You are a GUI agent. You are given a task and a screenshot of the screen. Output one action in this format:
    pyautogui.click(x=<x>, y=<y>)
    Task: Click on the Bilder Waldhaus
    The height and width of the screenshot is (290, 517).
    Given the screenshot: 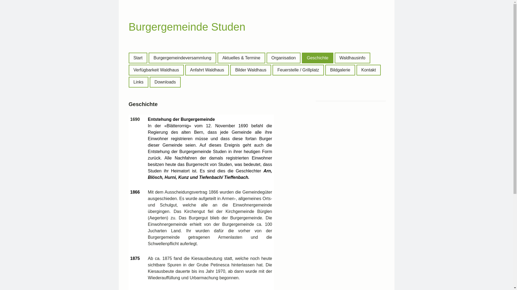 What is the action you would take?
    pyautogui.click(x=251, y=70)
    